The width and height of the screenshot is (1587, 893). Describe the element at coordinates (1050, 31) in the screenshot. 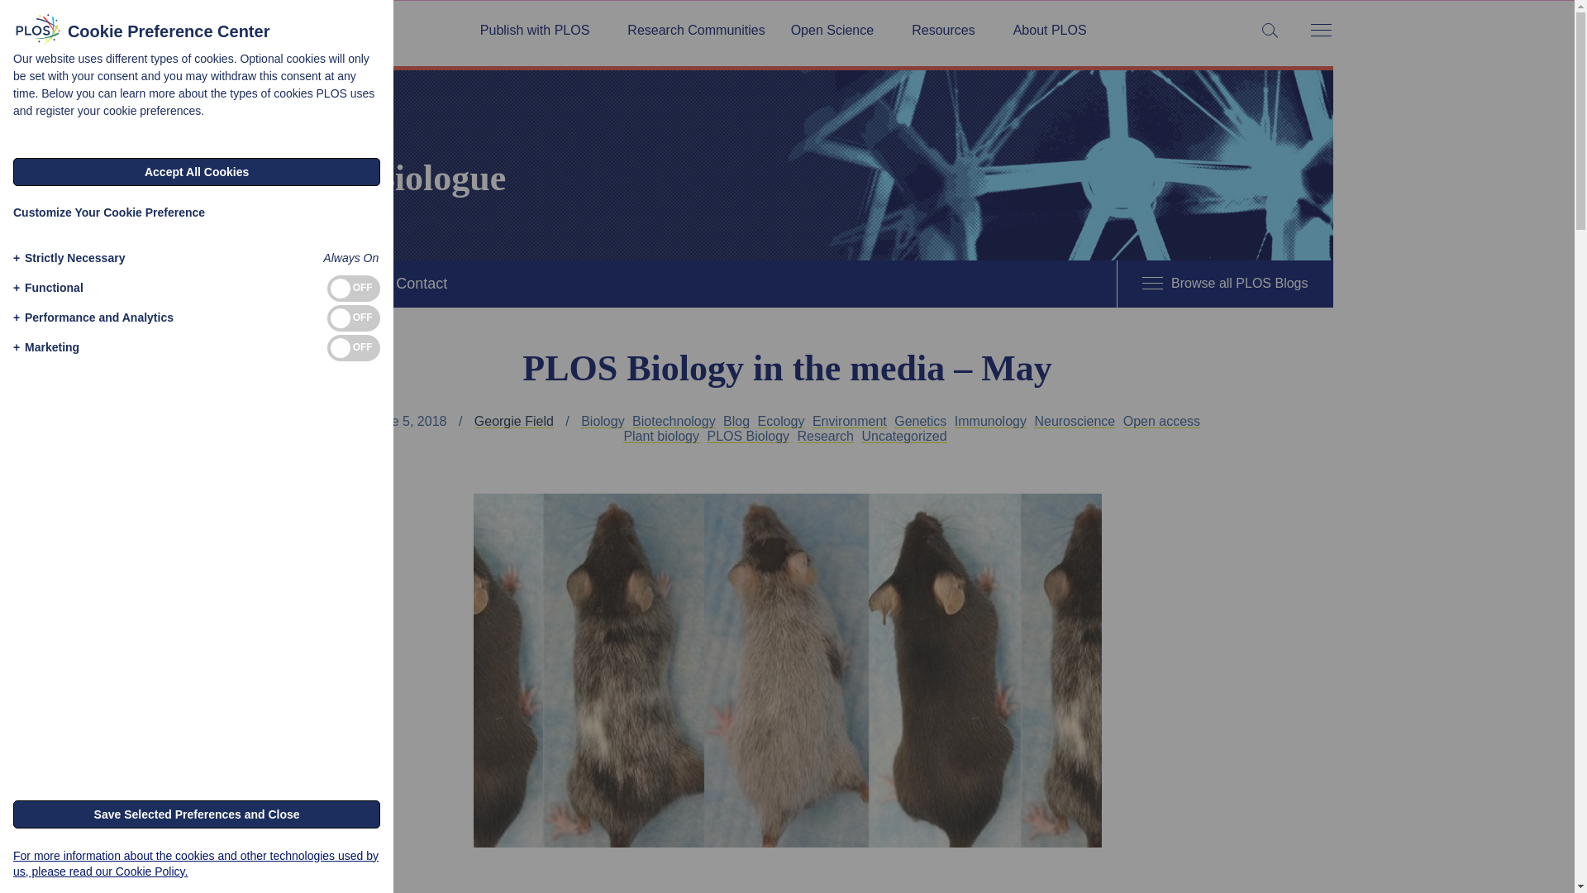

I see `About PLOS` at that location.